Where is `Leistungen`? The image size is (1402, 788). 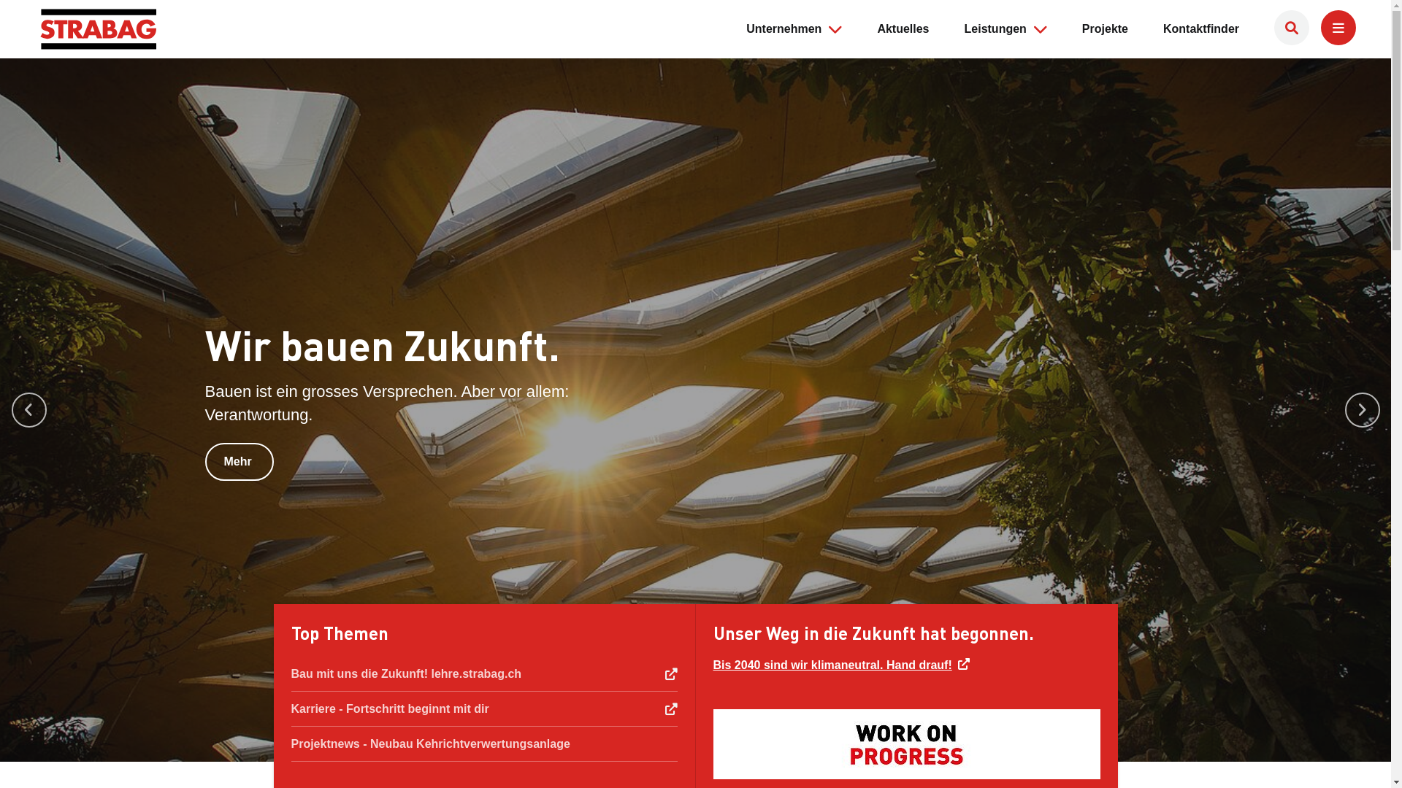 Leistungen is located at coordinates (996, 29).